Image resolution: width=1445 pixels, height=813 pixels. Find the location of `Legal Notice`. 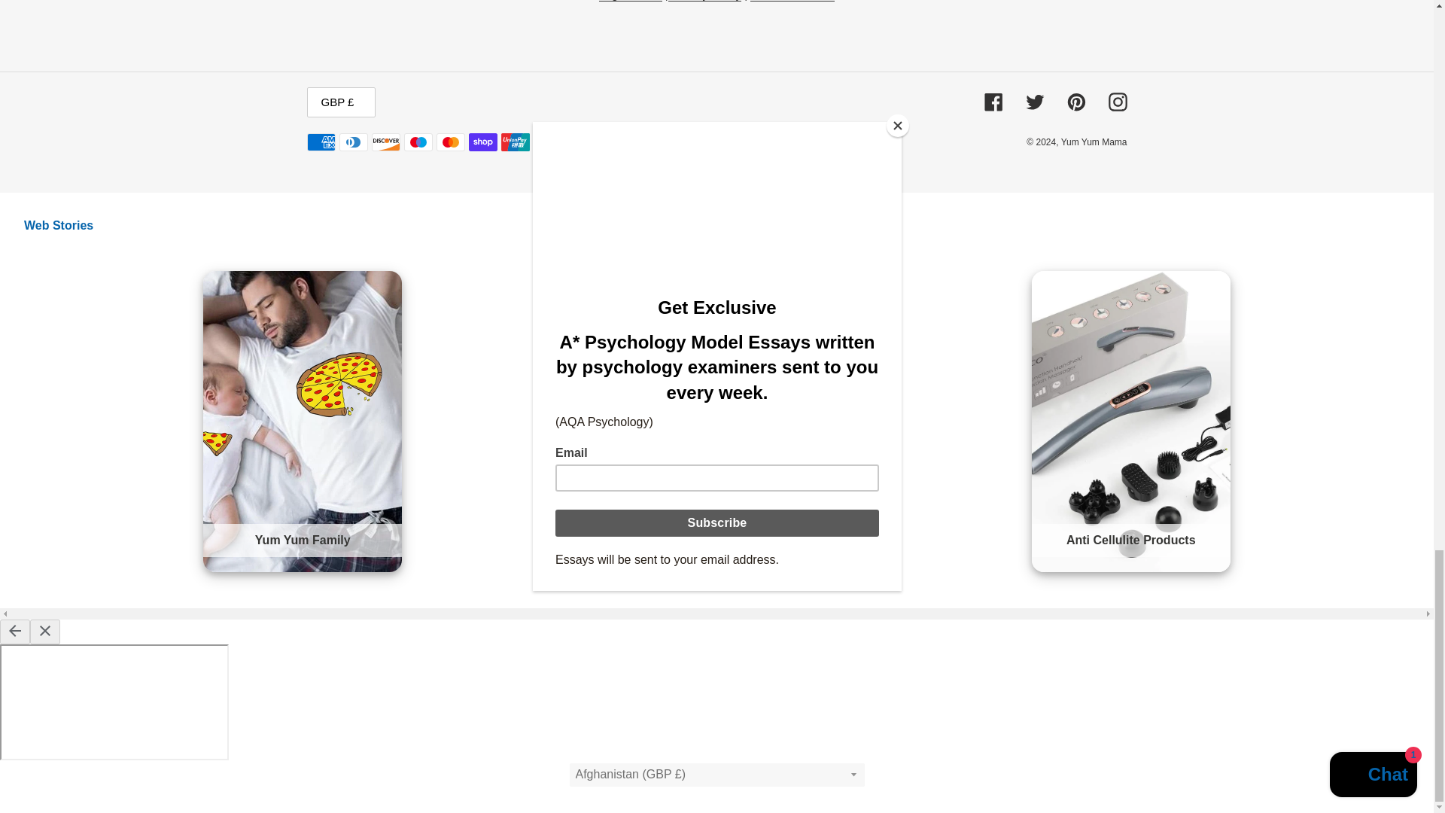

Legal Notice is located at coordinates (631, 1).